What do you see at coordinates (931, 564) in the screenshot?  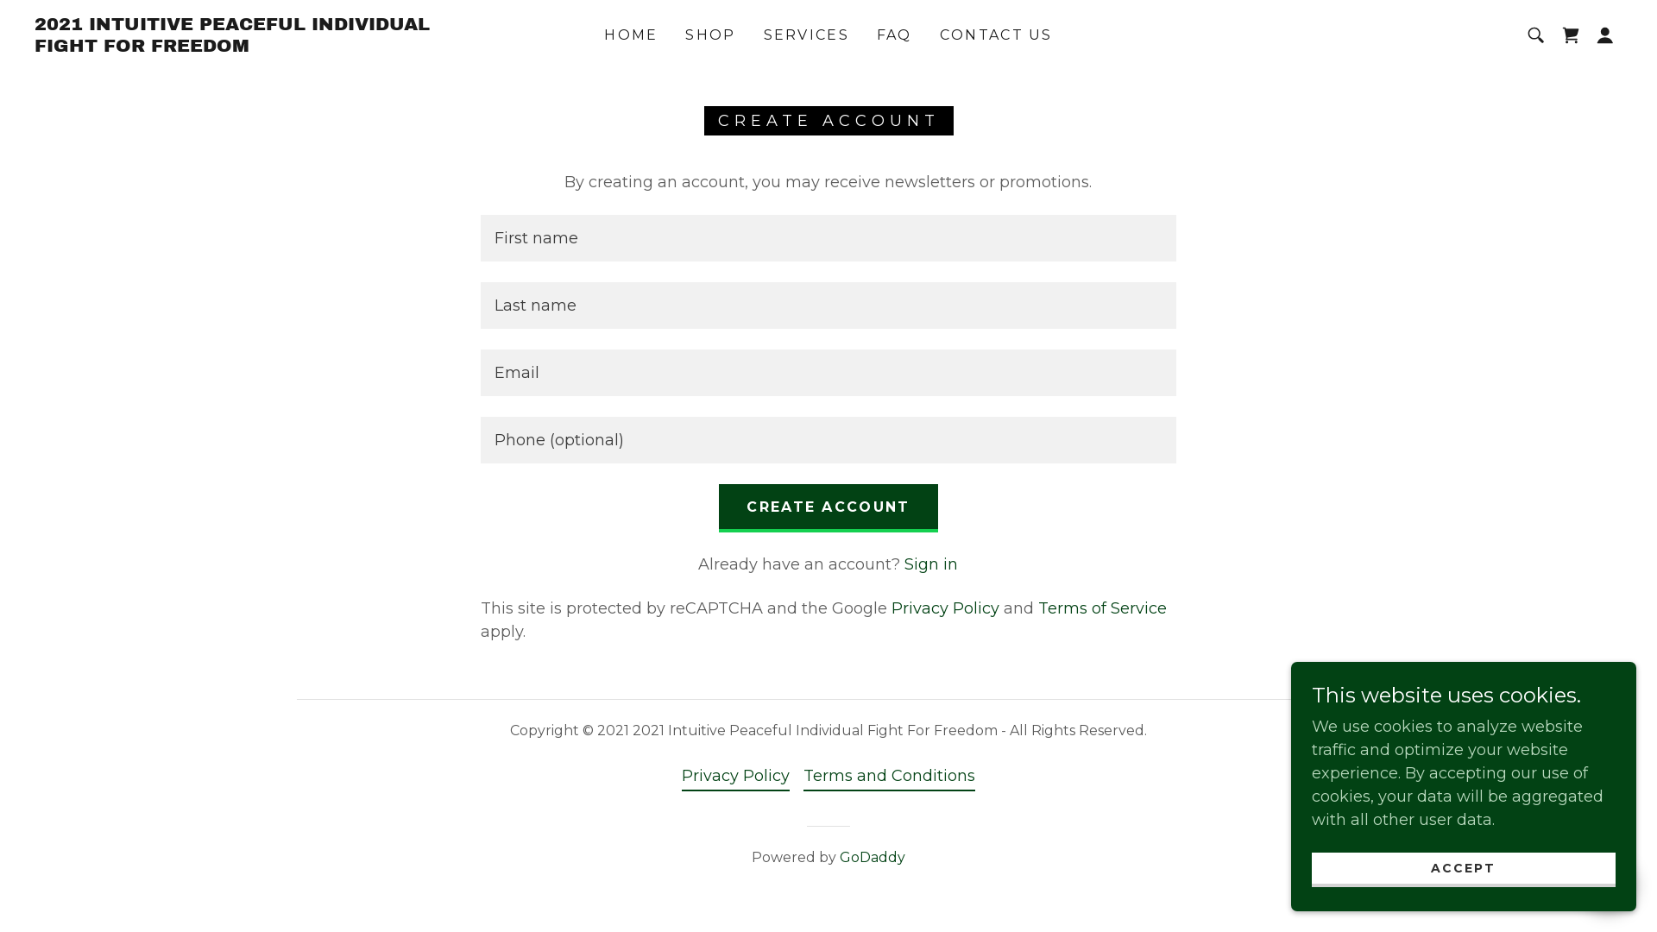 I see `Sign in` at bounding box center [931, 564].